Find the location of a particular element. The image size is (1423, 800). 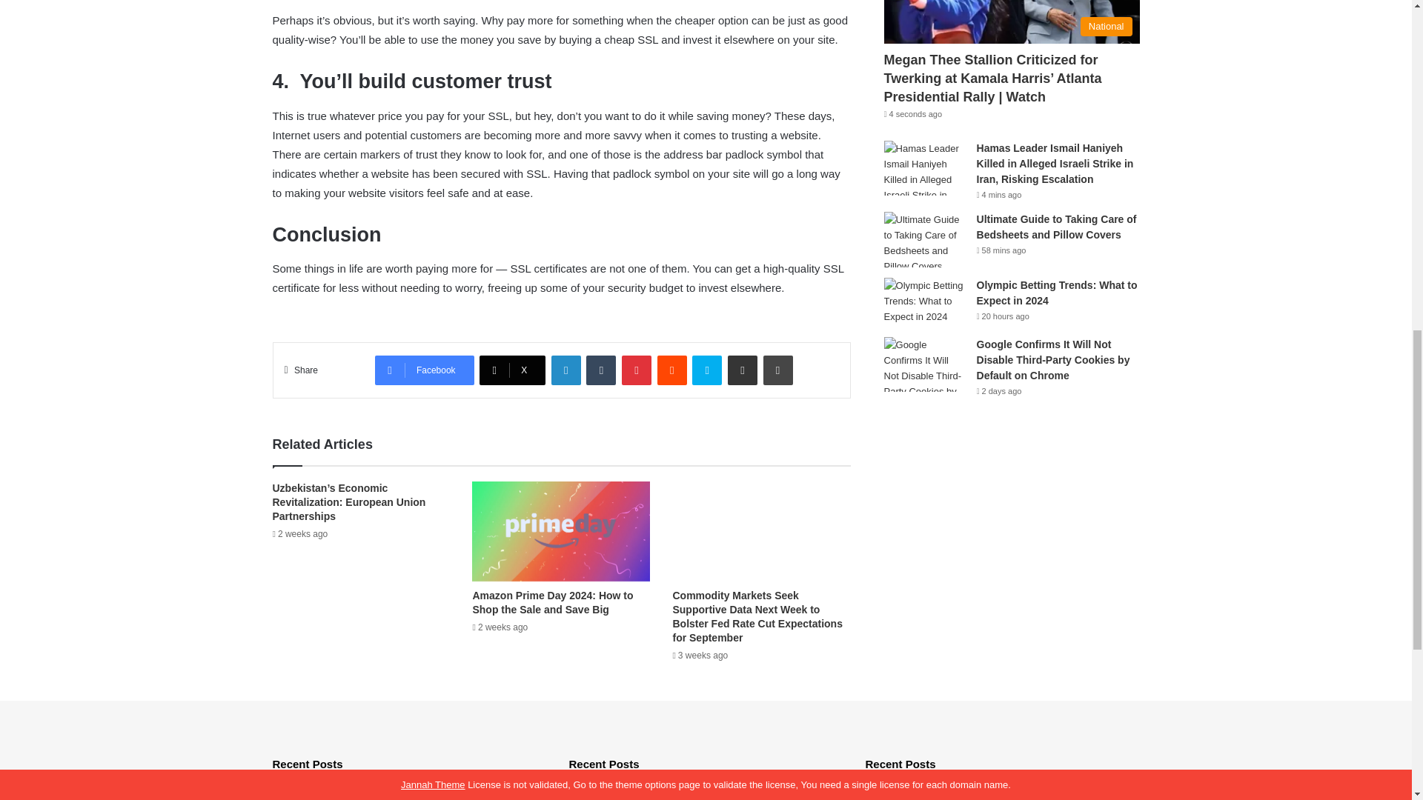

Facebook is located at coordinates (424, 370).